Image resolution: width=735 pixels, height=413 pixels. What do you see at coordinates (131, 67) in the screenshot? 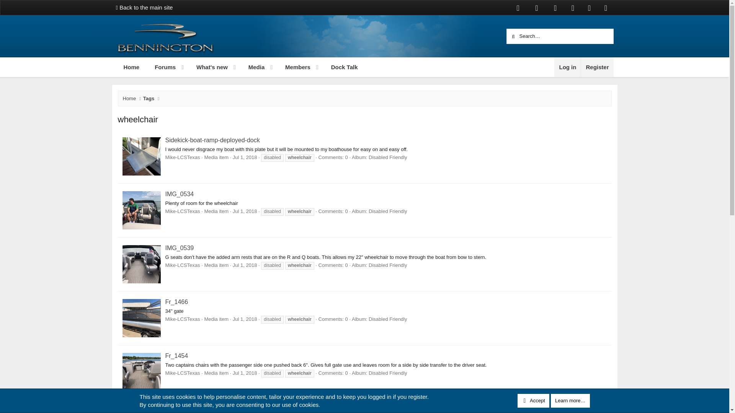
I see `Home` at bounding box center [131, 67].